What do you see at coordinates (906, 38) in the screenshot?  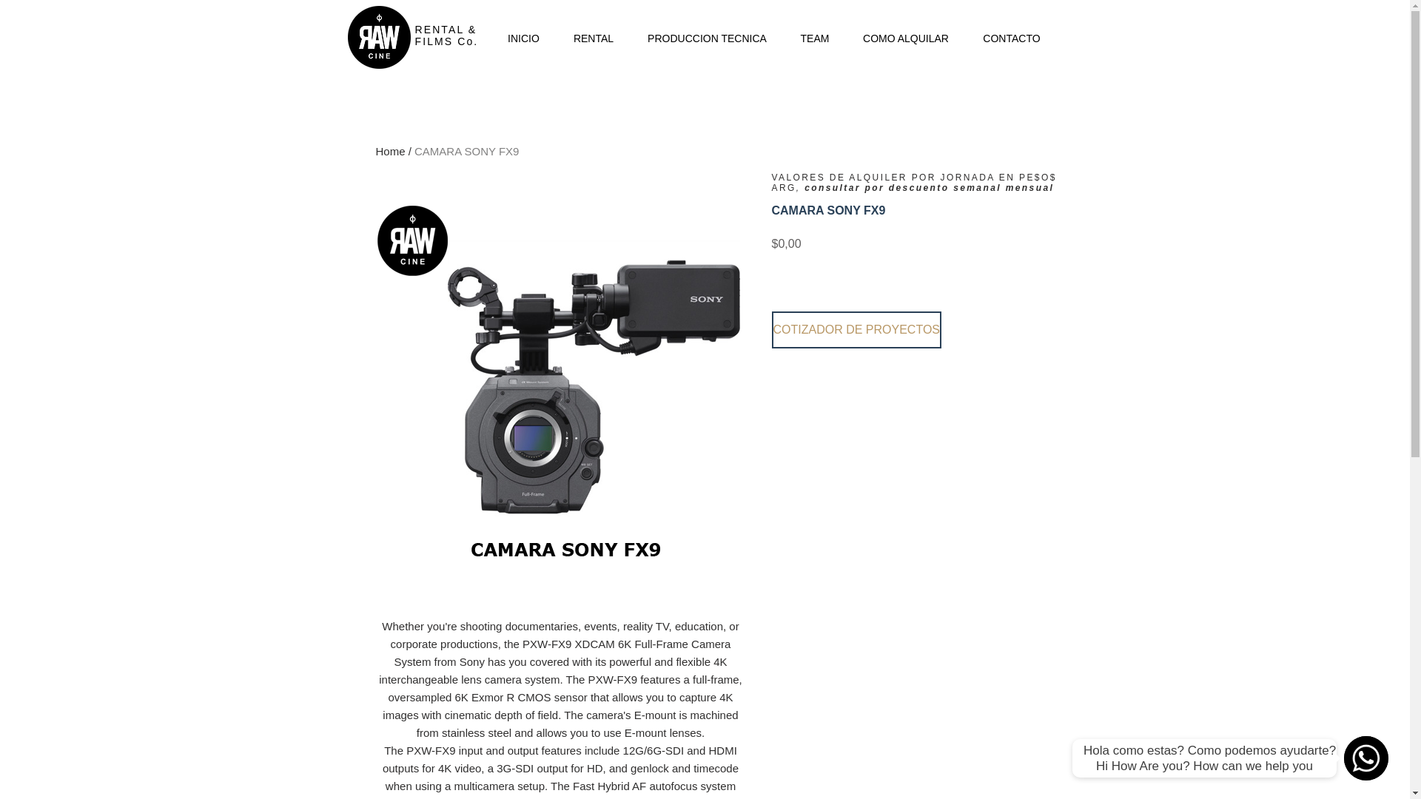 I see `COMO ALQUILAR` at bounding box center [906, 38].